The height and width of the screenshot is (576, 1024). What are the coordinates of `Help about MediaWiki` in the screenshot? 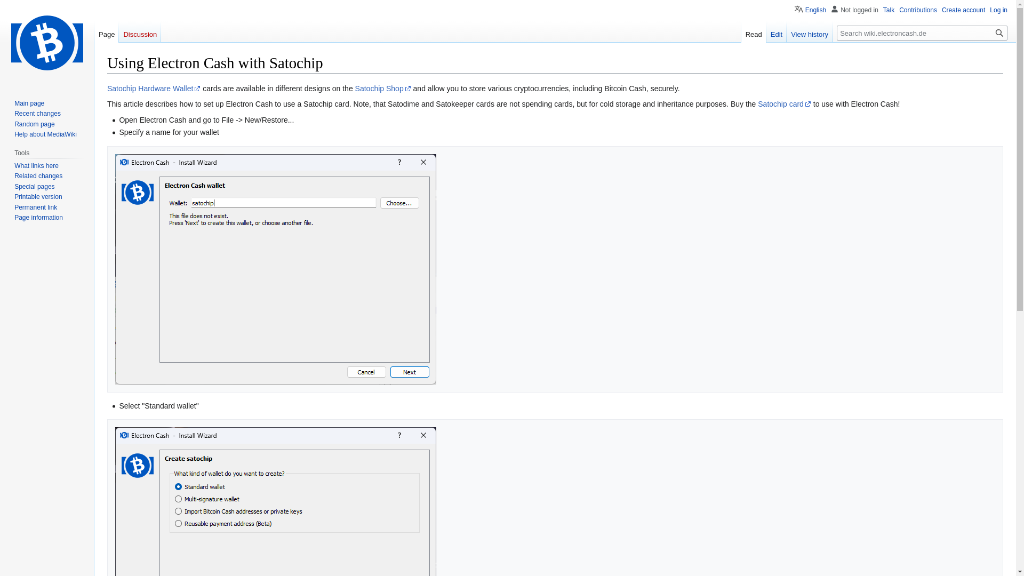 It's located at (45, 134).